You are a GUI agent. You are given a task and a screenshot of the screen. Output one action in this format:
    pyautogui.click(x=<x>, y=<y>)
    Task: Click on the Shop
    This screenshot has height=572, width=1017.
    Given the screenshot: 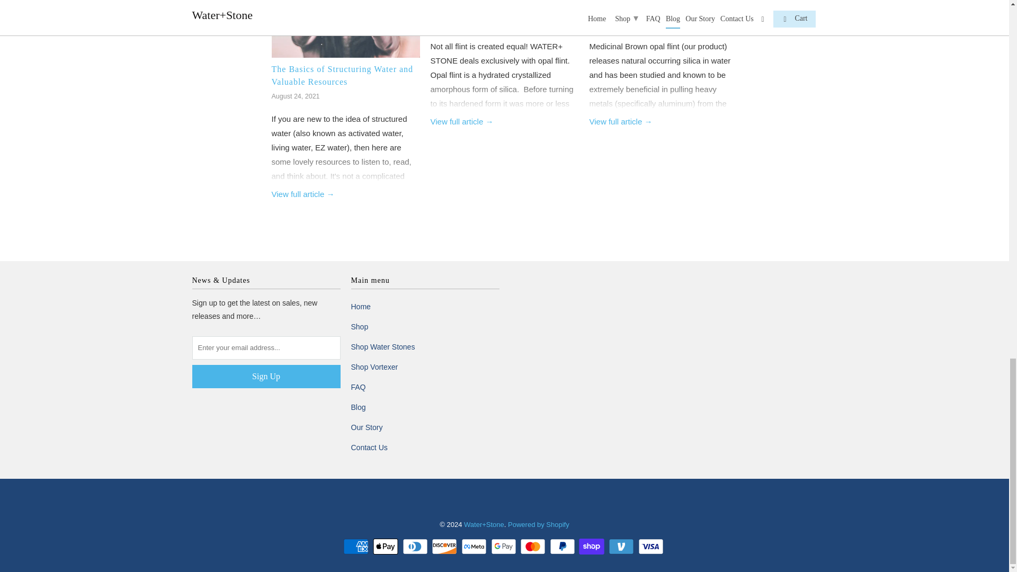 What is the action you would take?
    pyautogui.click(x=359, y=327)
    